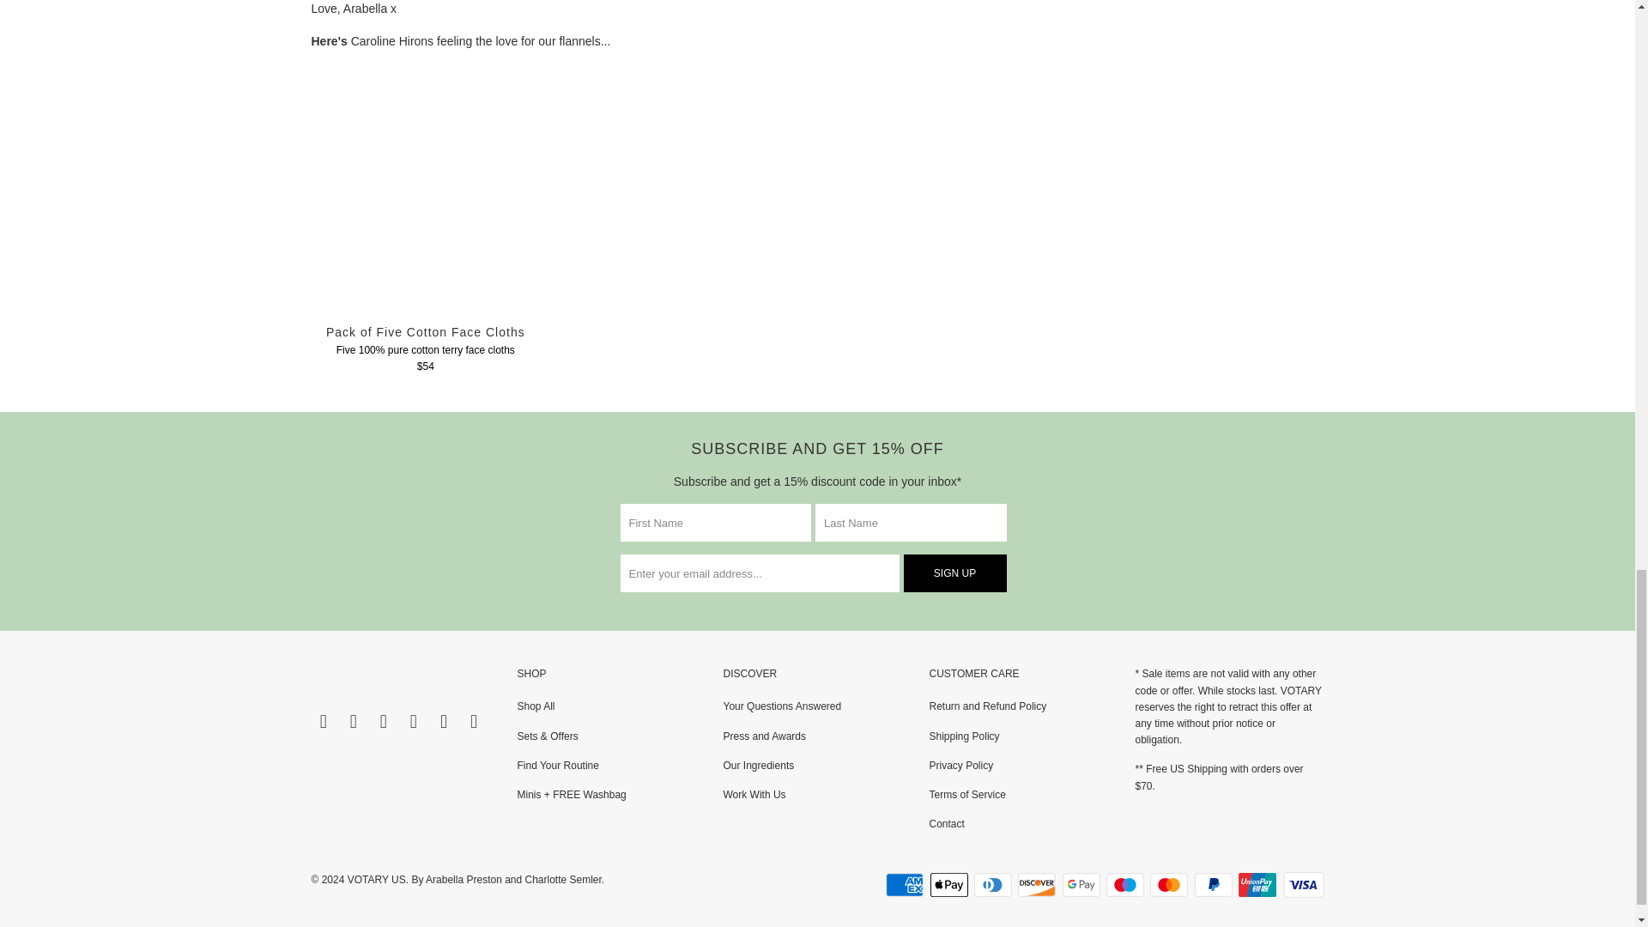  I want to click on PayPal, so click(1215, 885).